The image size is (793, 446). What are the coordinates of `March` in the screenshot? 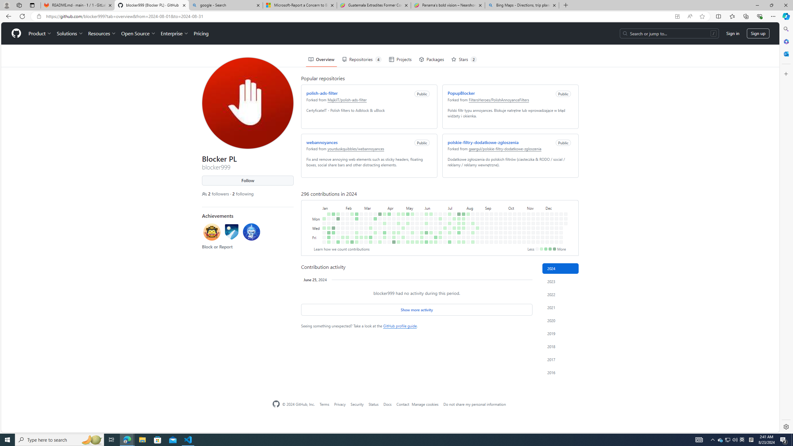 It's located at (374, 185).